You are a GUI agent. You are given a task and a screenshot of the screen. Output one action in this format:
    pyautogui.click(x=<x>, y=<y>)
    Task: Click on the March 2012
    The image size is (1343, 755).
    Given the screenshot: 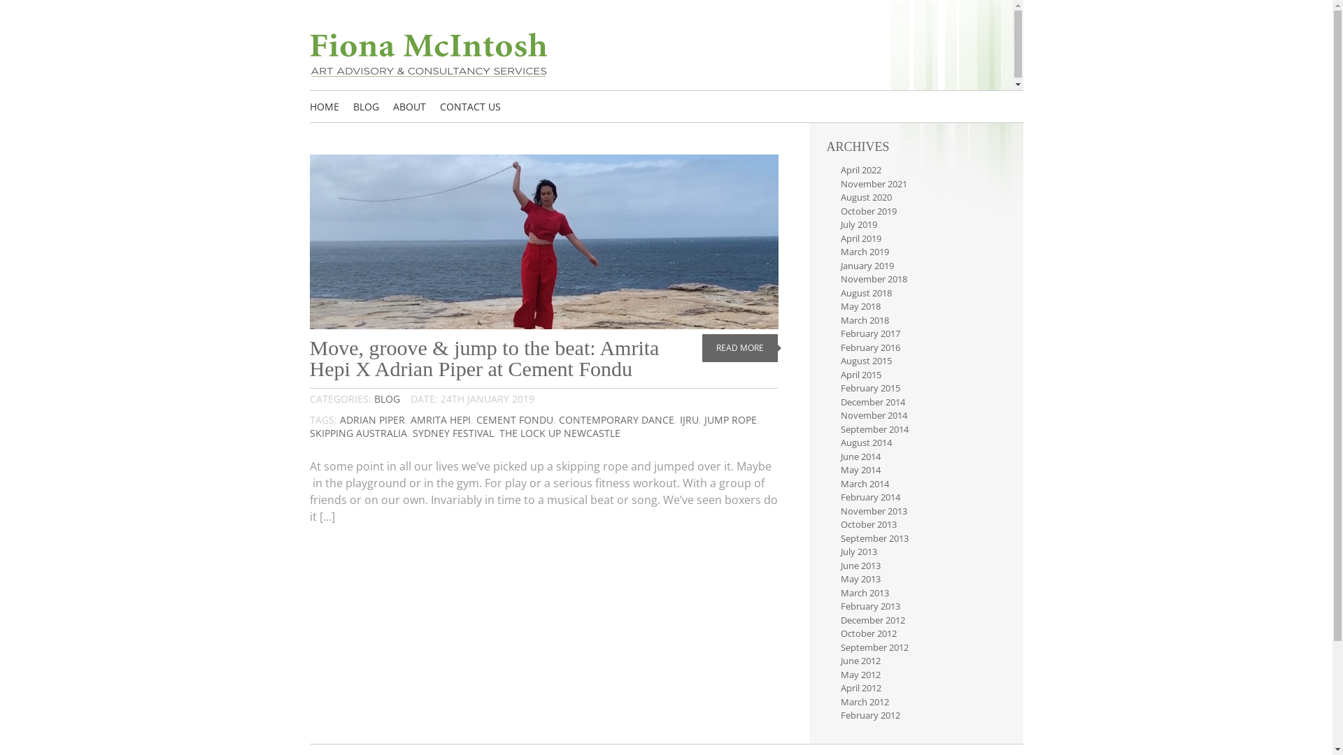 What is the action you would take?
    pyautogui.click(x=865, y=701)
    